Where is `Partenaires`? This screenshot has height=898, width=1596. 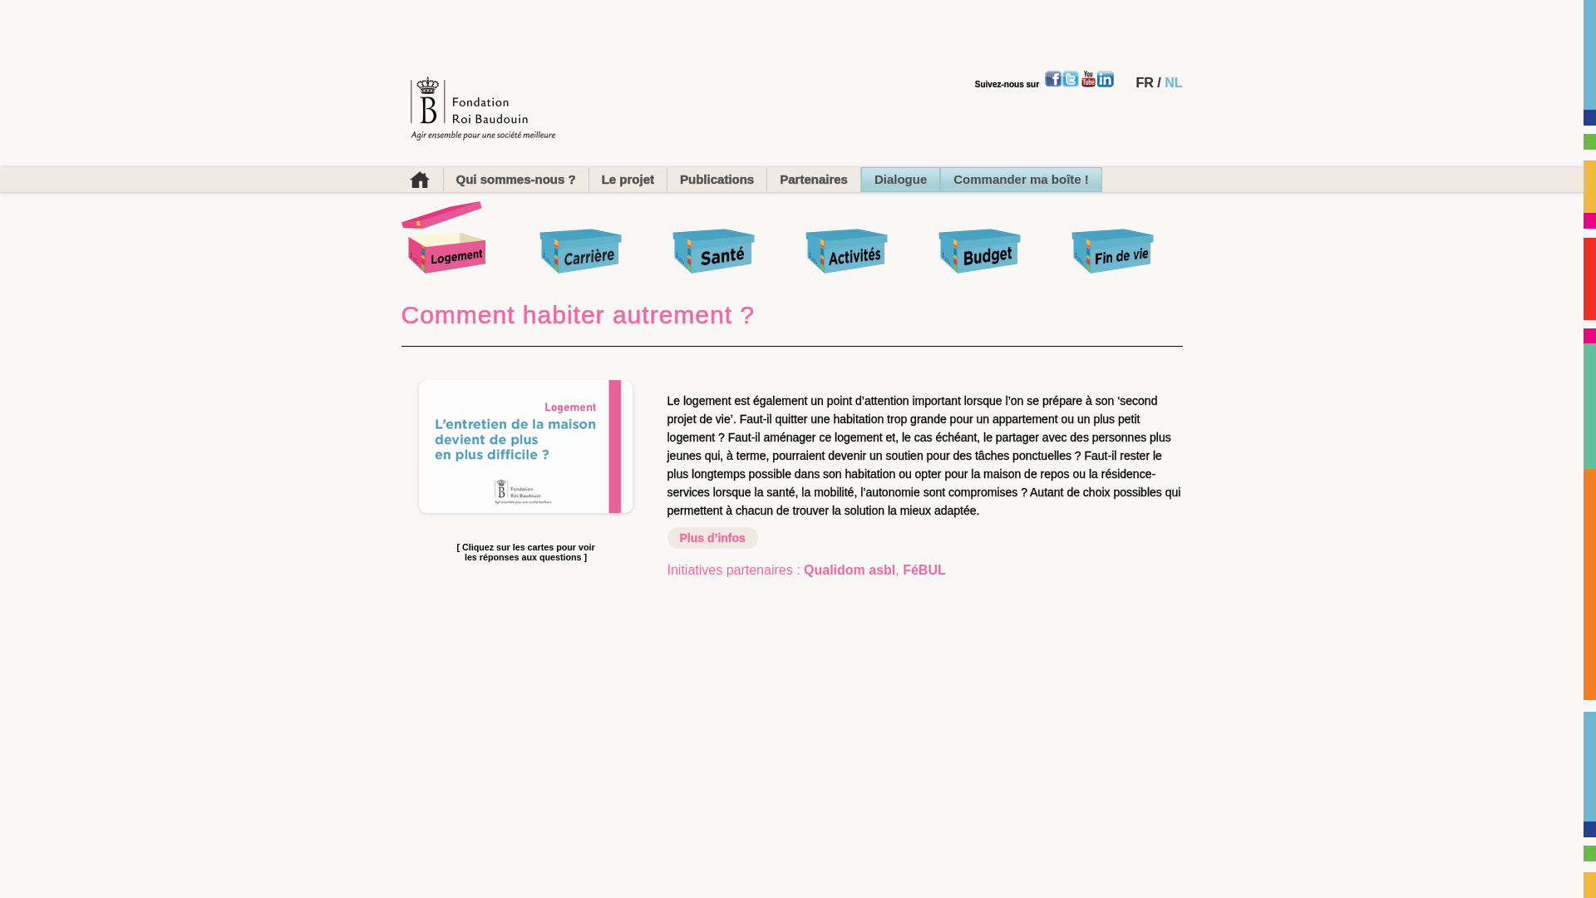
Partenaires is located at coordinates (815, 180).